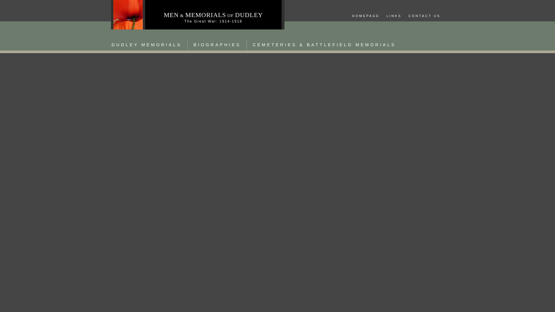 The height and width of the screenshot is (312, 555). What do you see at coordinates (147, 45) in the screenshot?
I see `DUDLEY MEMORIALS` at bounding box center [147, 45].